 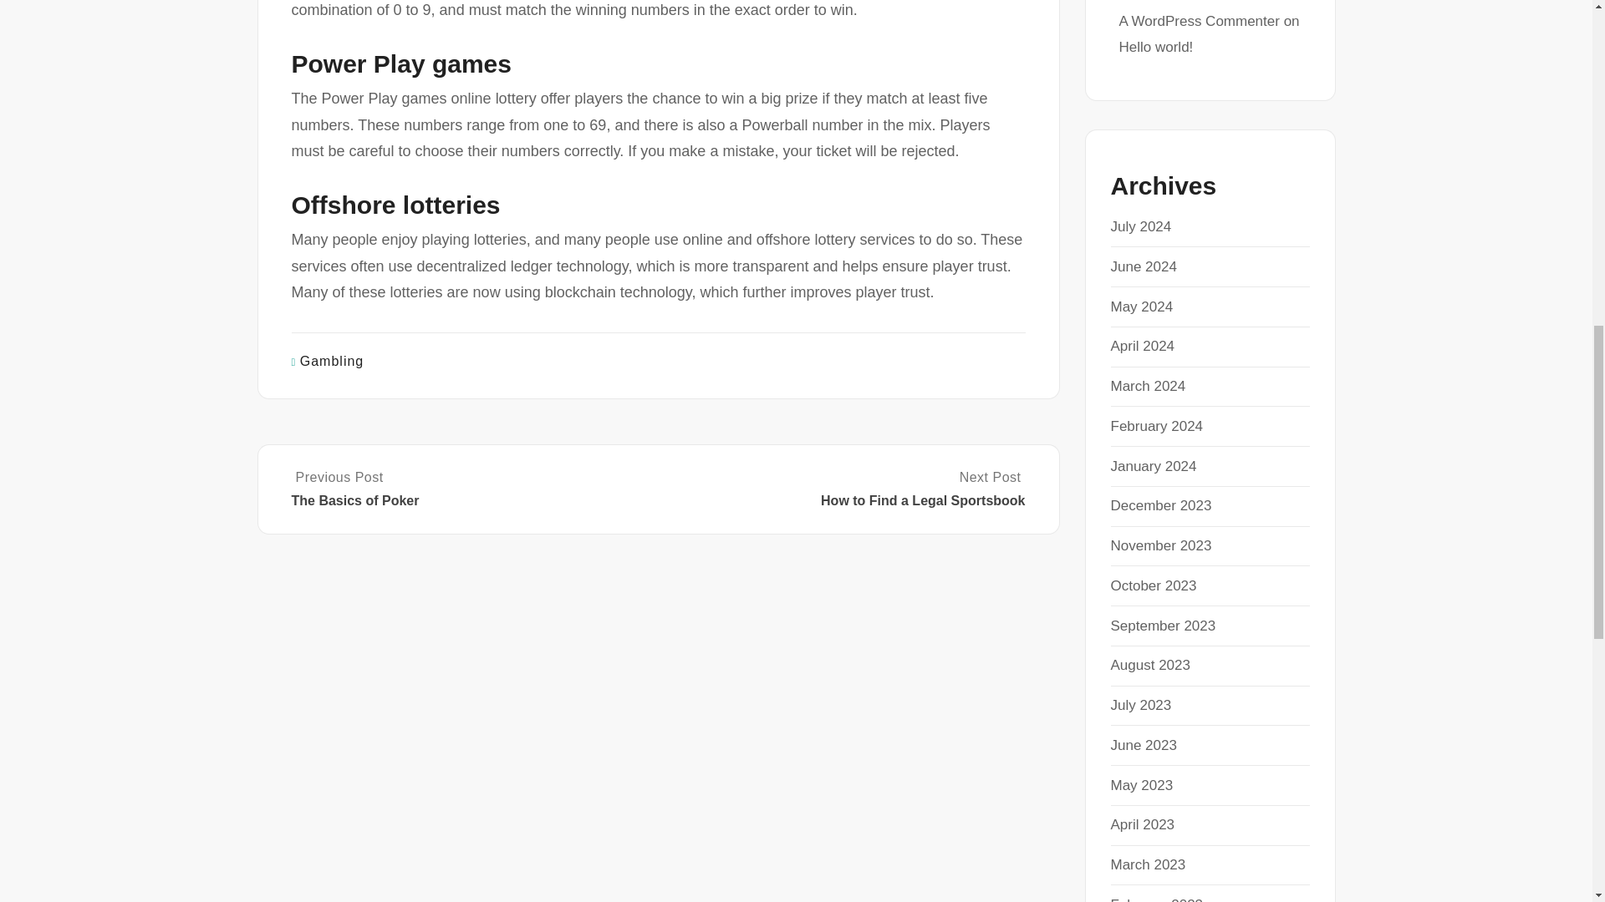 What do you see at coordinates (1199, 21) in the screenshot?
I see `A WordPress Commenter` at bounding box center [1199, 21].